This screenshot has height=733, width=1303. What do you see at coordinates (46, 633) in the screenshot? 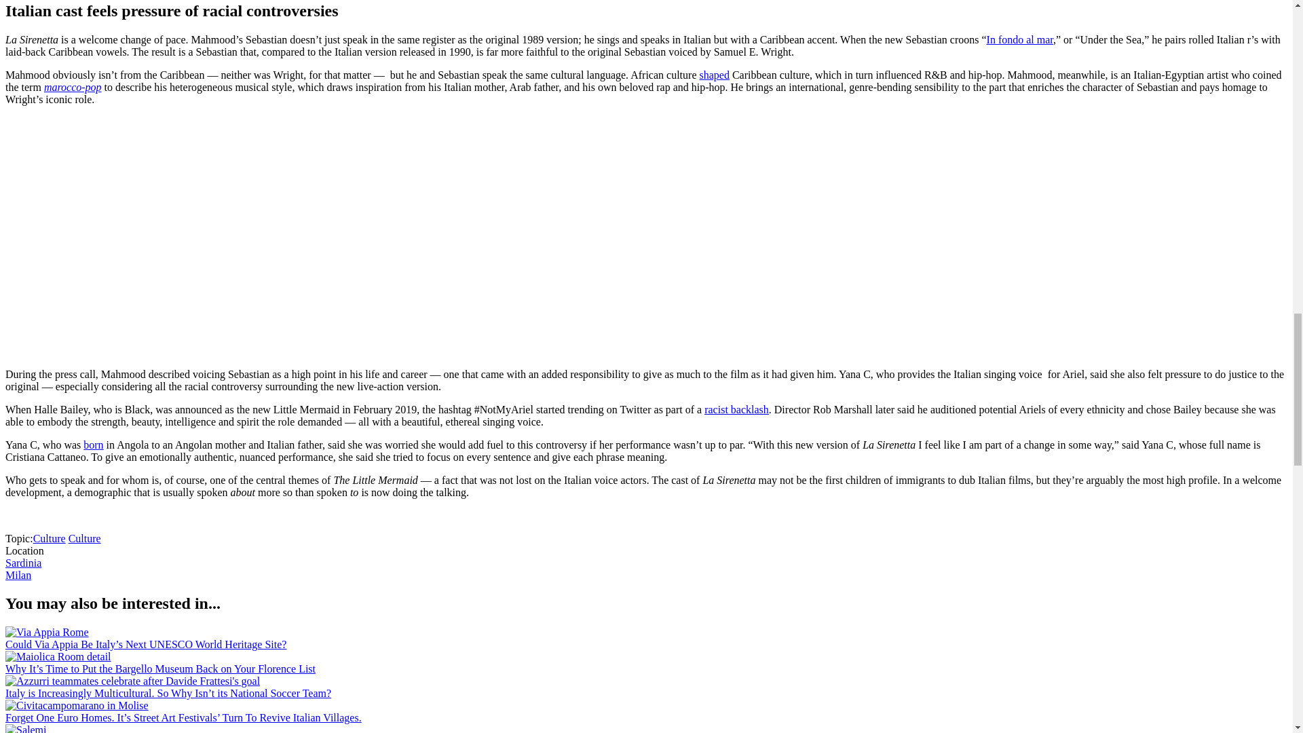
I see `Via Appia Rome` at bounding box center [46, 633].